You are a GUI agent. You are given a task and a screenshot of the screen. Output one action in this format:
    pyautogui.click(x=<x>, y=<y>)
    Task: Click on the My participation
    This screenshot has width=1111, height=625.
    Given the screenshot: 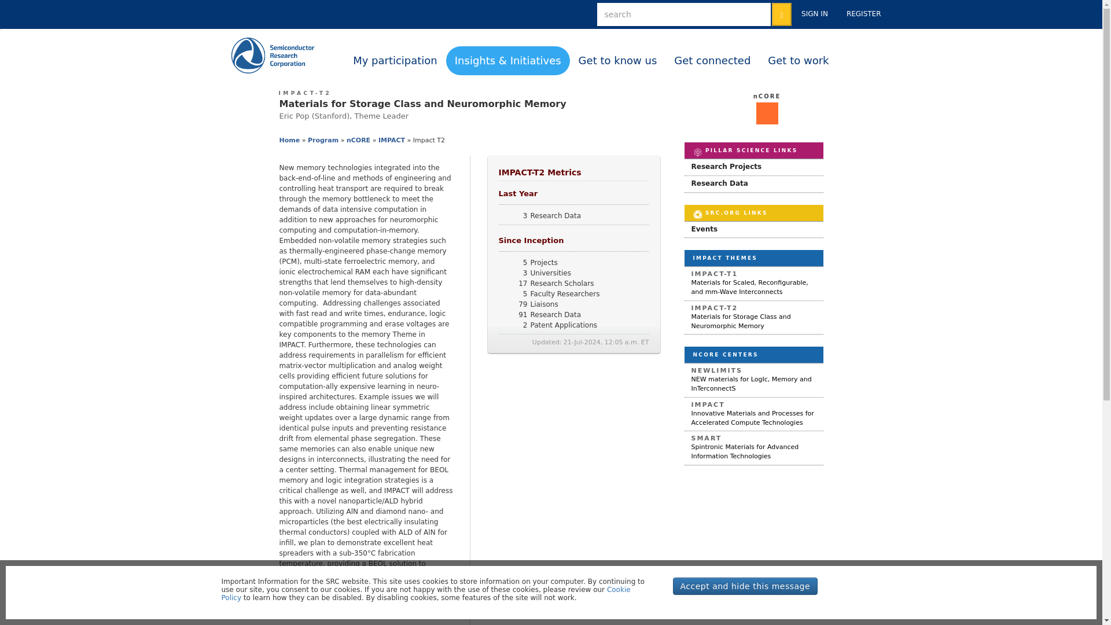 What is the action you would take?
    pyautogui.click(x=395, y=60)
    